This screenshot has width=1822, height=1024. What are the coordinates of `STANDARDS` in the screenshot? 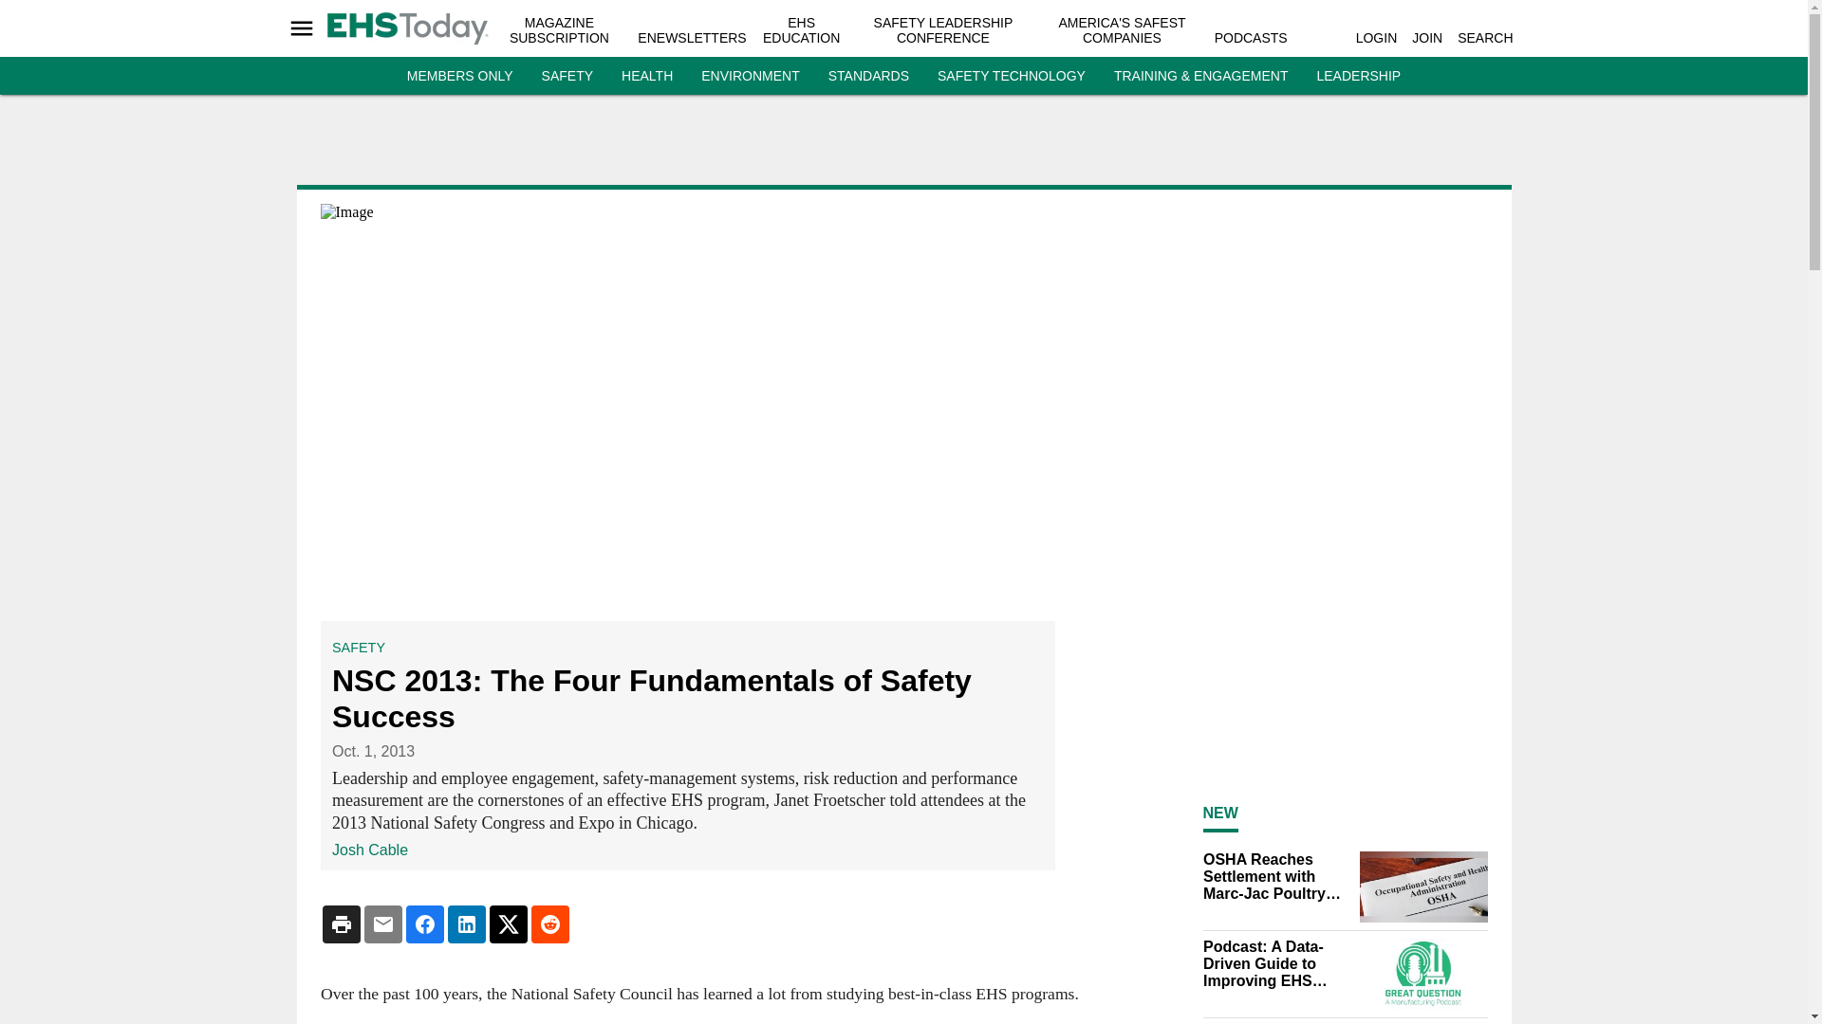 It's located at (869, 76).